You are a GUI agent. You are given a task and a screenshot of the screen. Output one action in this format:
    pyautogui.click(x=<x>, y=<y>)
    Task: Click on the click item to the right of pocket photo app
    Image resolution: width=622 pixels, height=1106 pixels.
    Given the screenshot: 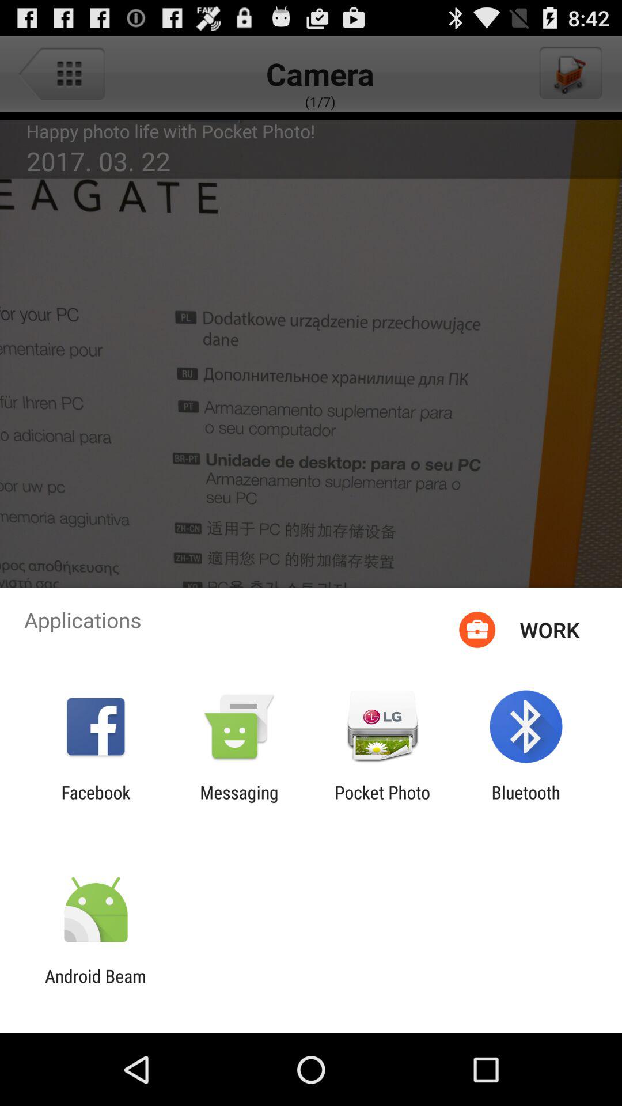 What is the action you would take?
    pyautogui.click(x=525, y=802)
    